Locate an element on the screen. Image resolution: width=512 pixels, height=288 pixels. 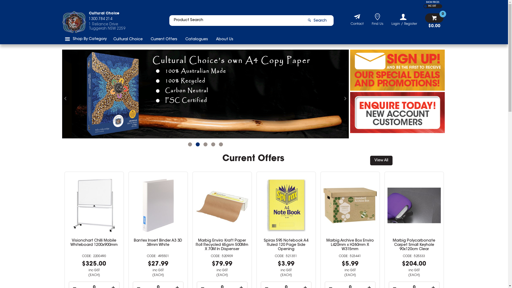
About Us is located at coordinates (225, 39).